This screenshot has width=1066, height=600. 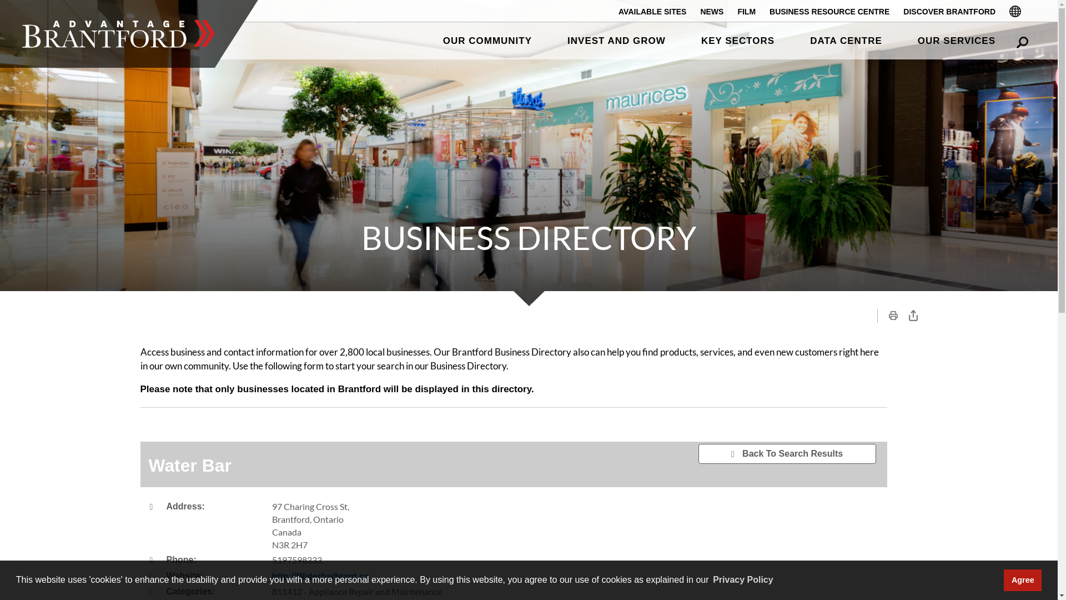 I want to click on KEY SECTORS, so click(x=738, y=41).